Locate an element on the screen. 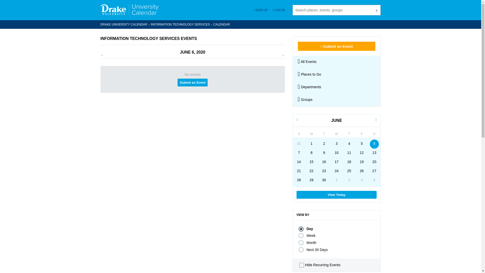 The image size is (485, 273). Search is located at coordinates (336, 75).